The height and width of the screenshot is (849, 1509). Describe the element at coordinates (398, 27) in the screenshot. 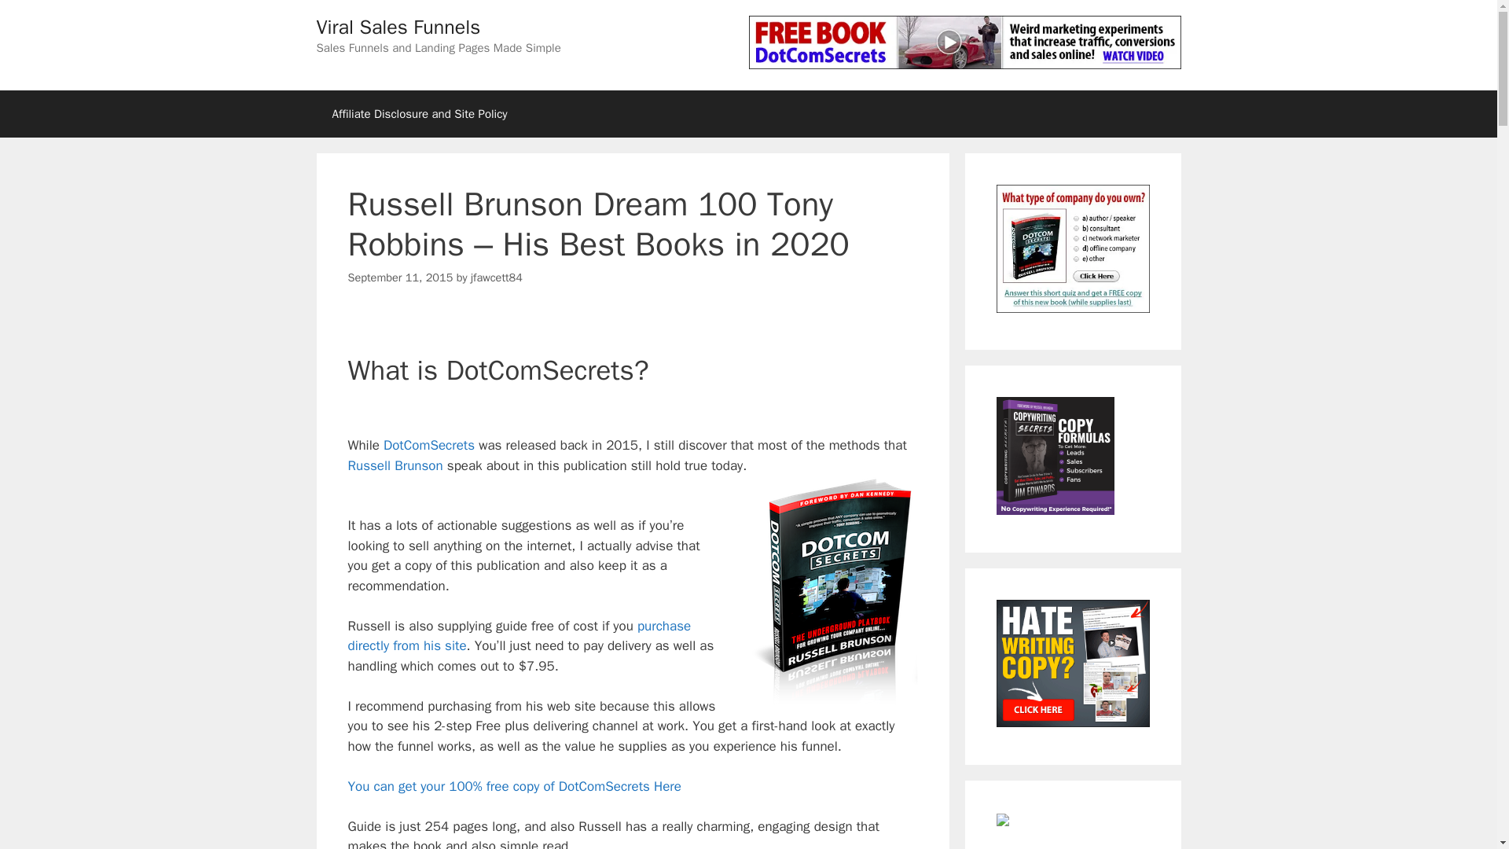

I see `Viral Sales Funnels` at that location.